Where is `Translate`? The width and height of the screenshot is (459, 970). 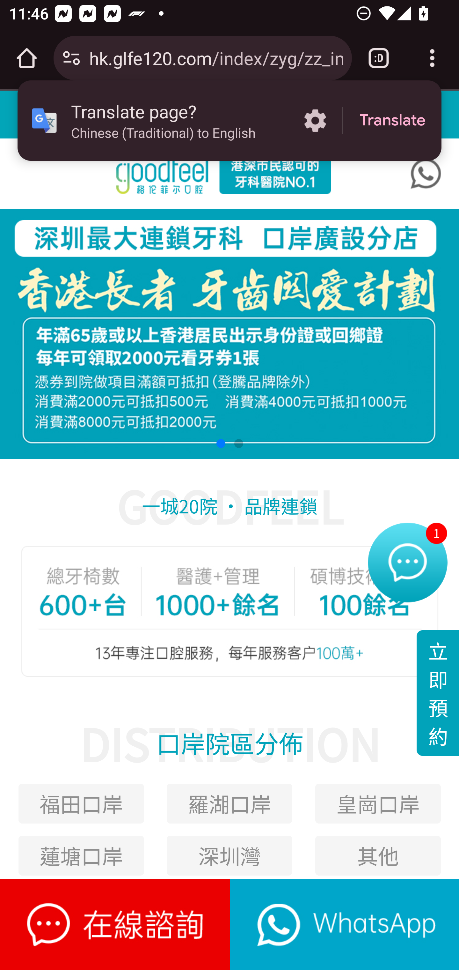
Translate is located at coordinates (392, 121).